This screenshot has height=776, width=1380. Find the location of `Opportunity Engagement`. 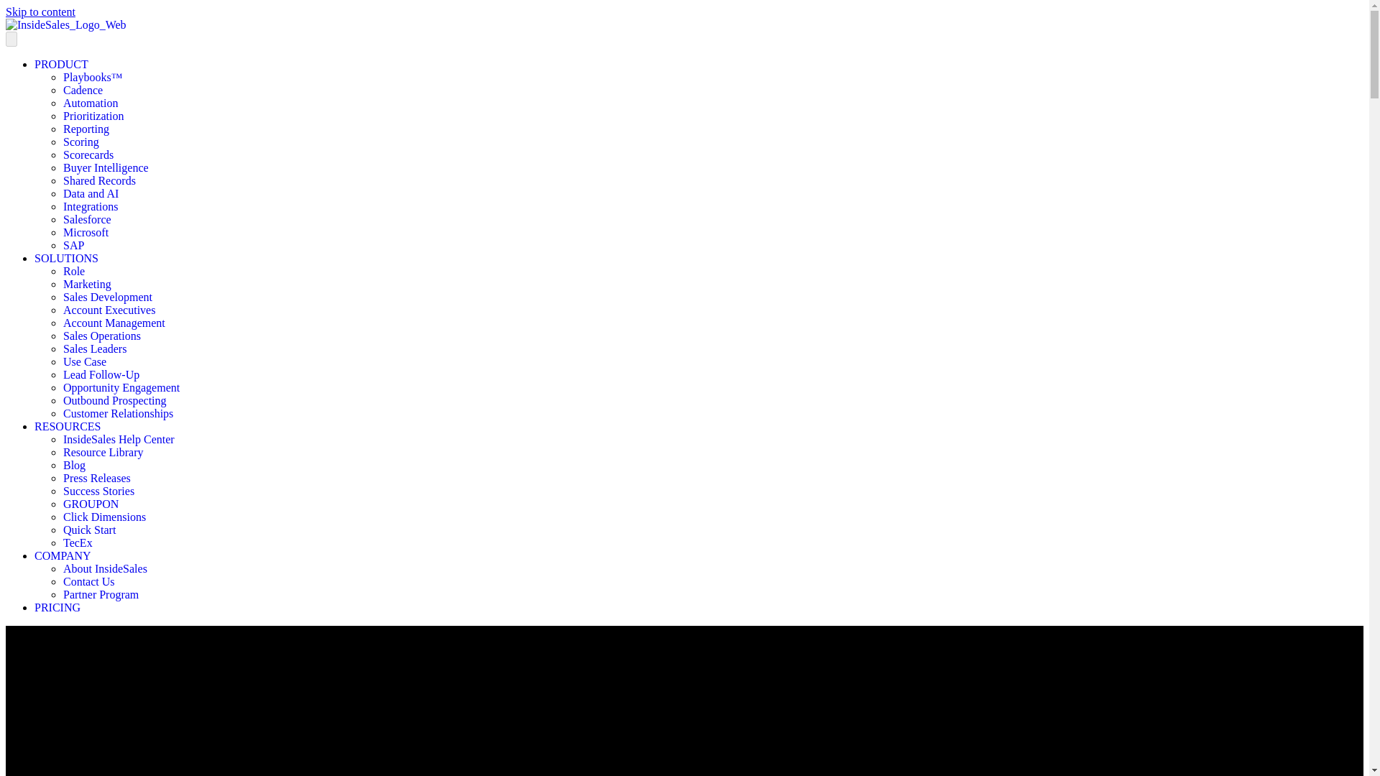

Opportunity Engagement is located at coordinates (121, 387).